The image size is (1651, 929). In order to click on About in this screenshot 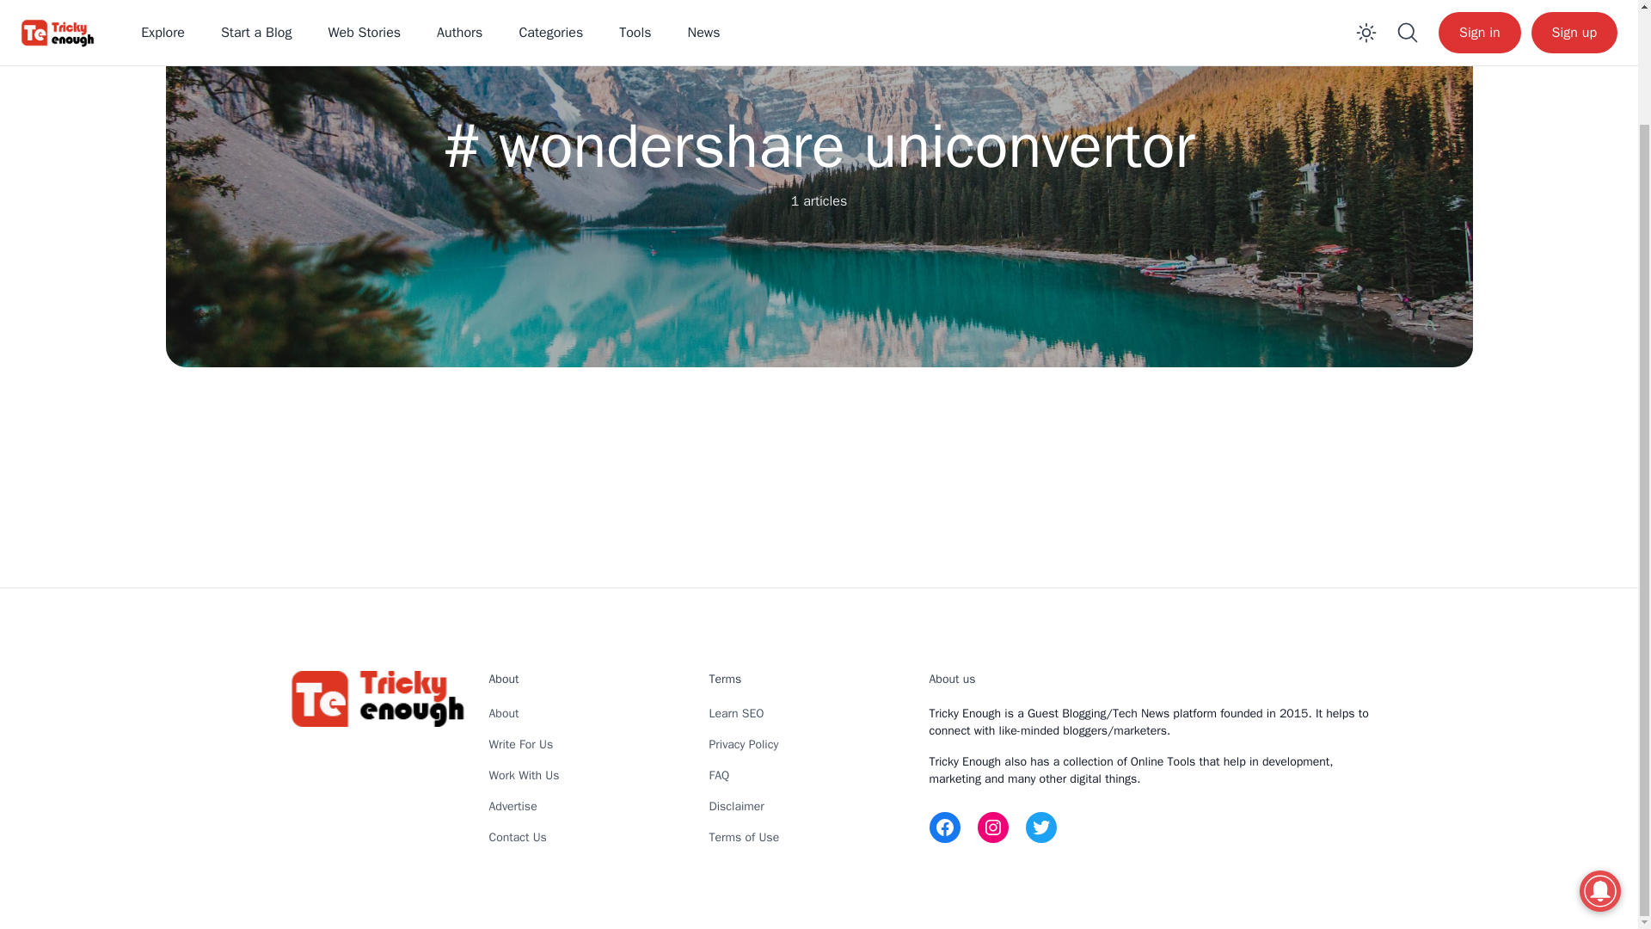, I will do `click(503, 713)`.